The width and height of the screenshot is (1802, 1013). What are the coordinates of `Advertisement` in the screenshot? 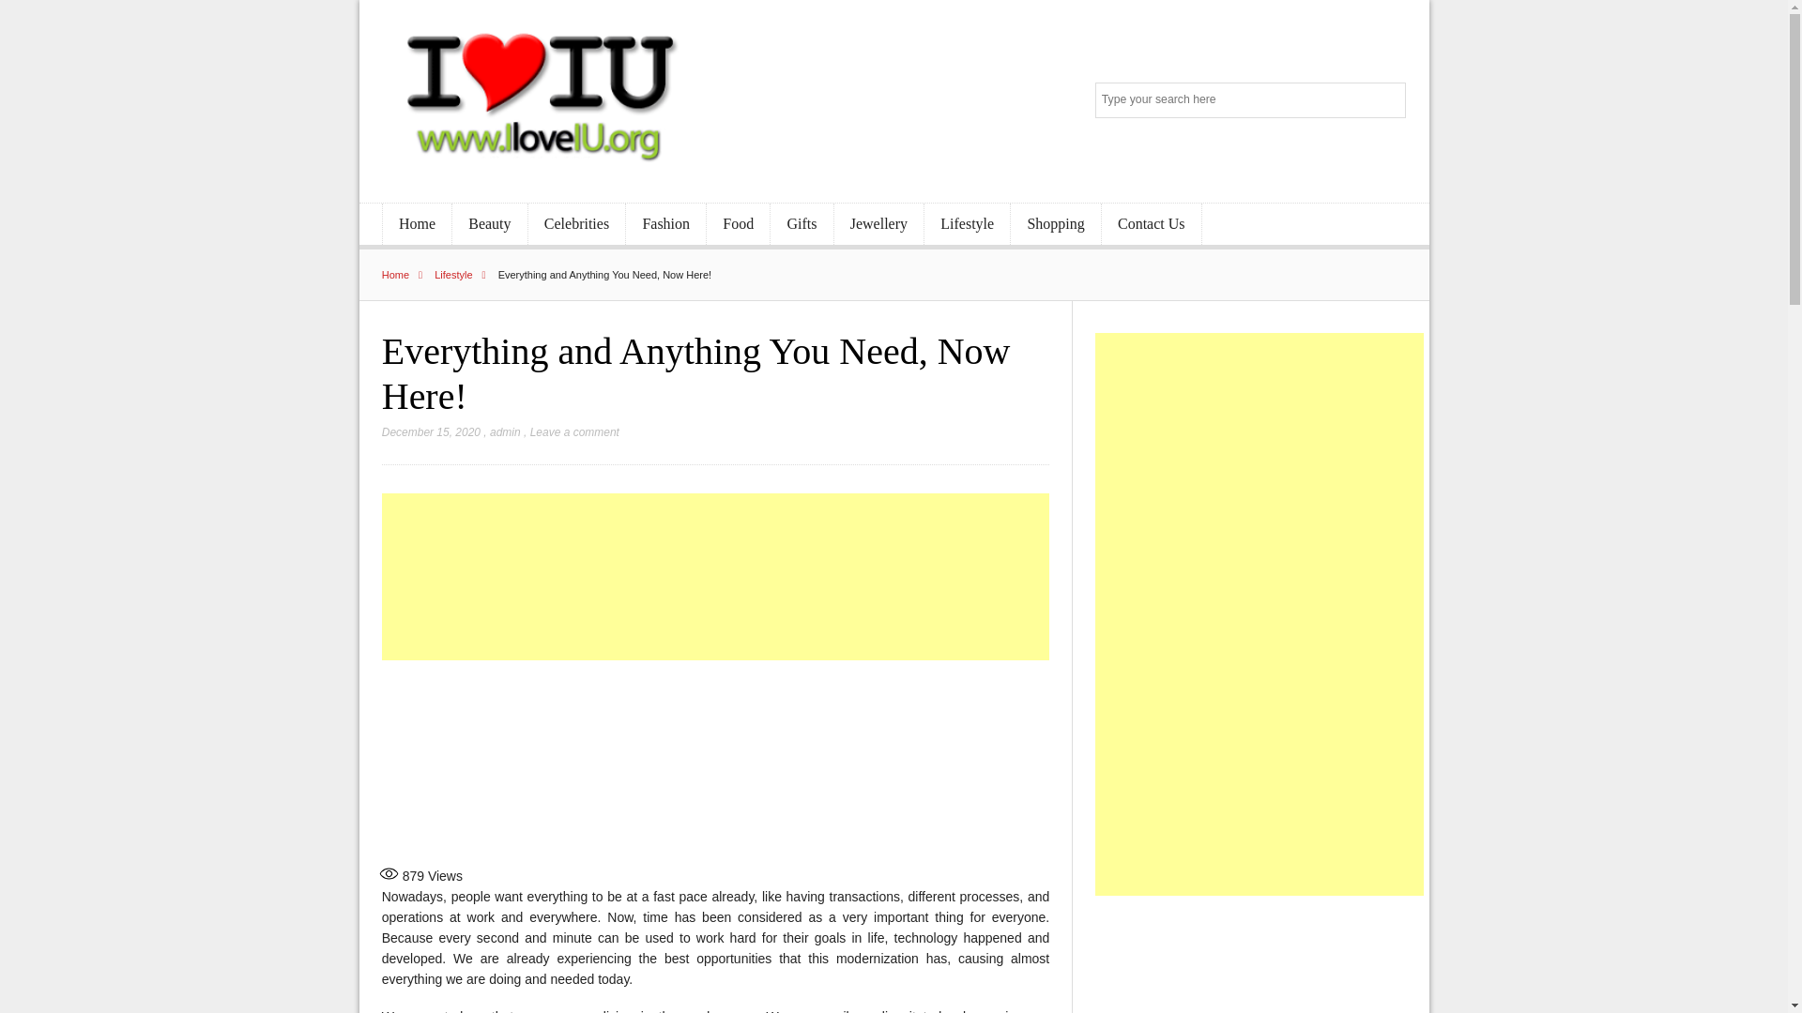 It's located at (1260, 964).